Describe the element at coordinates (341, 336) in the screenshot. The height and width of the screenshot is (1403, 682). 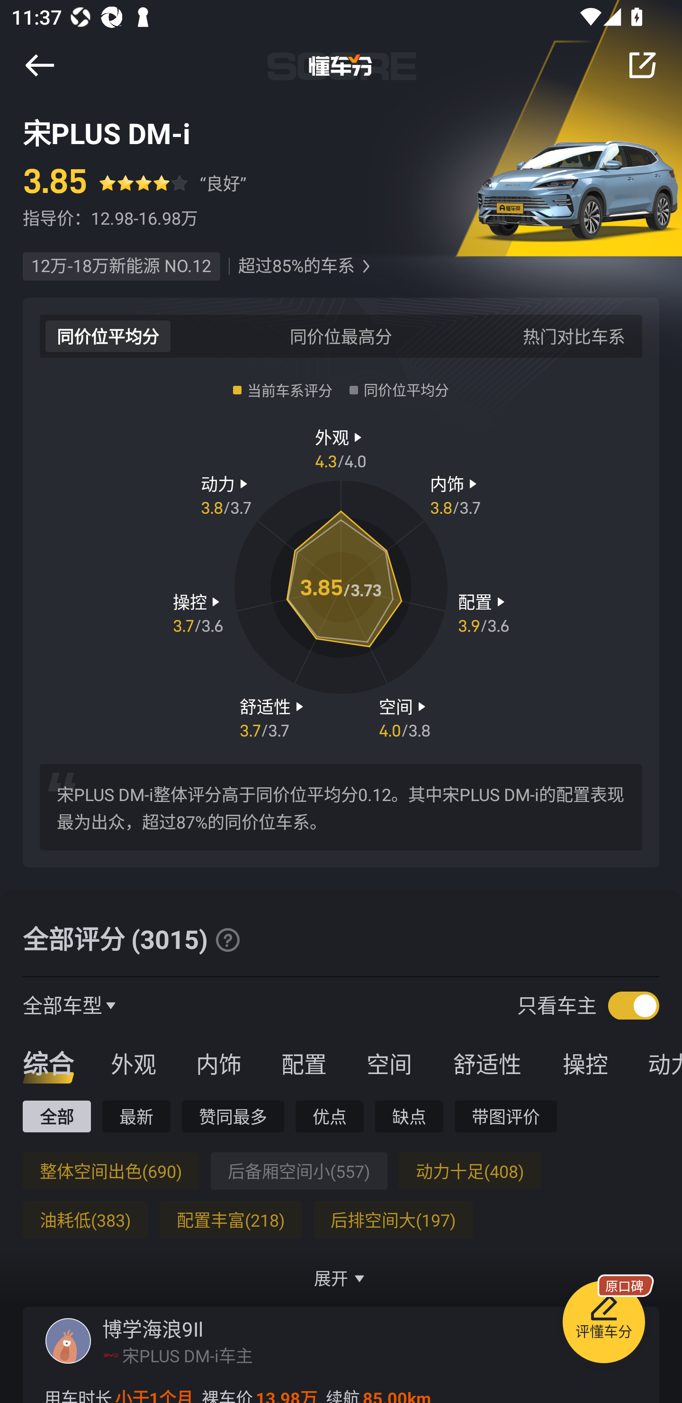
I see `同价位最高分` at that location.